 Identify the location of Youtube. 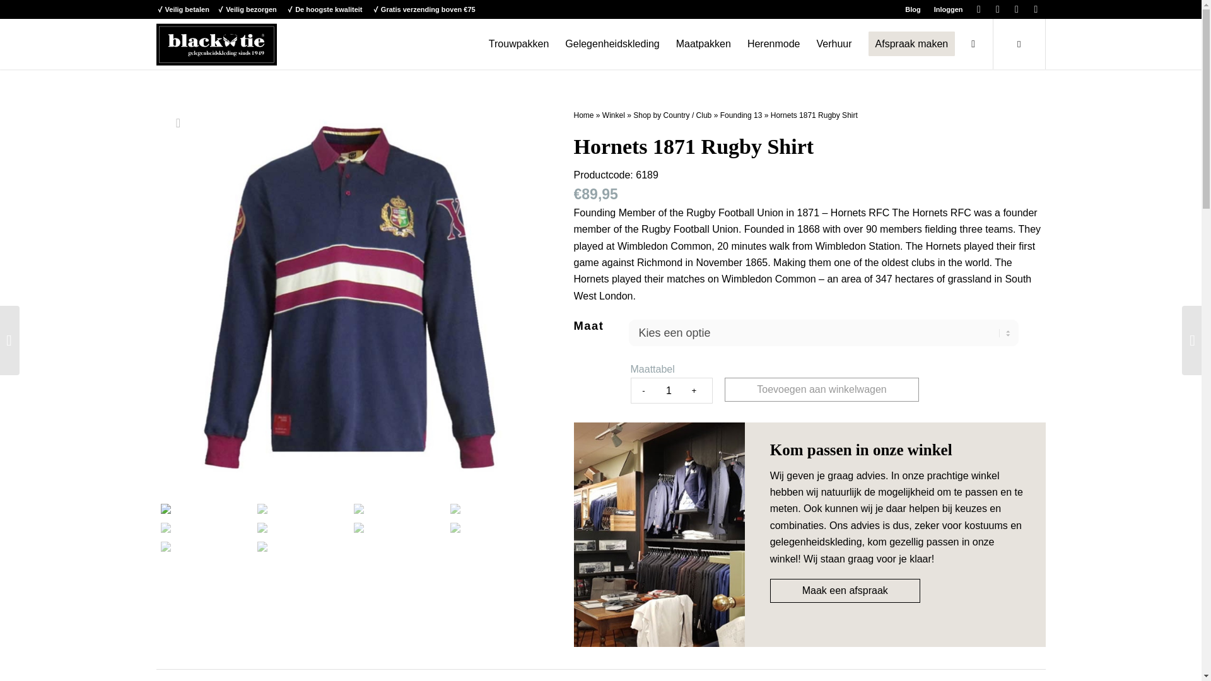
(1017, 9).